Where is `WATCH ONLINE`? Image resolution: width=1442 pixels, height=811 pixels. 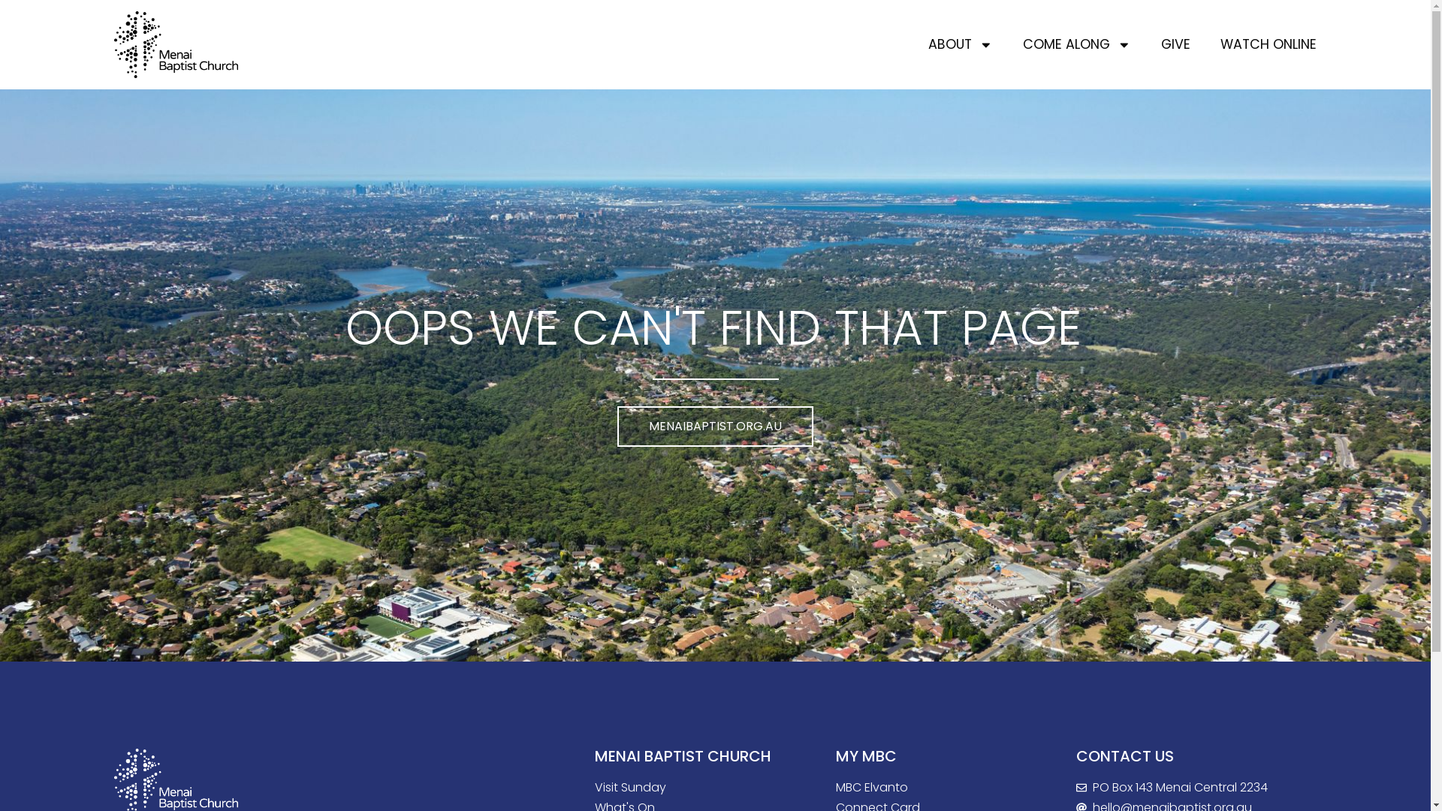
WATCH ONLINE is located at coordinates (1269, 45).